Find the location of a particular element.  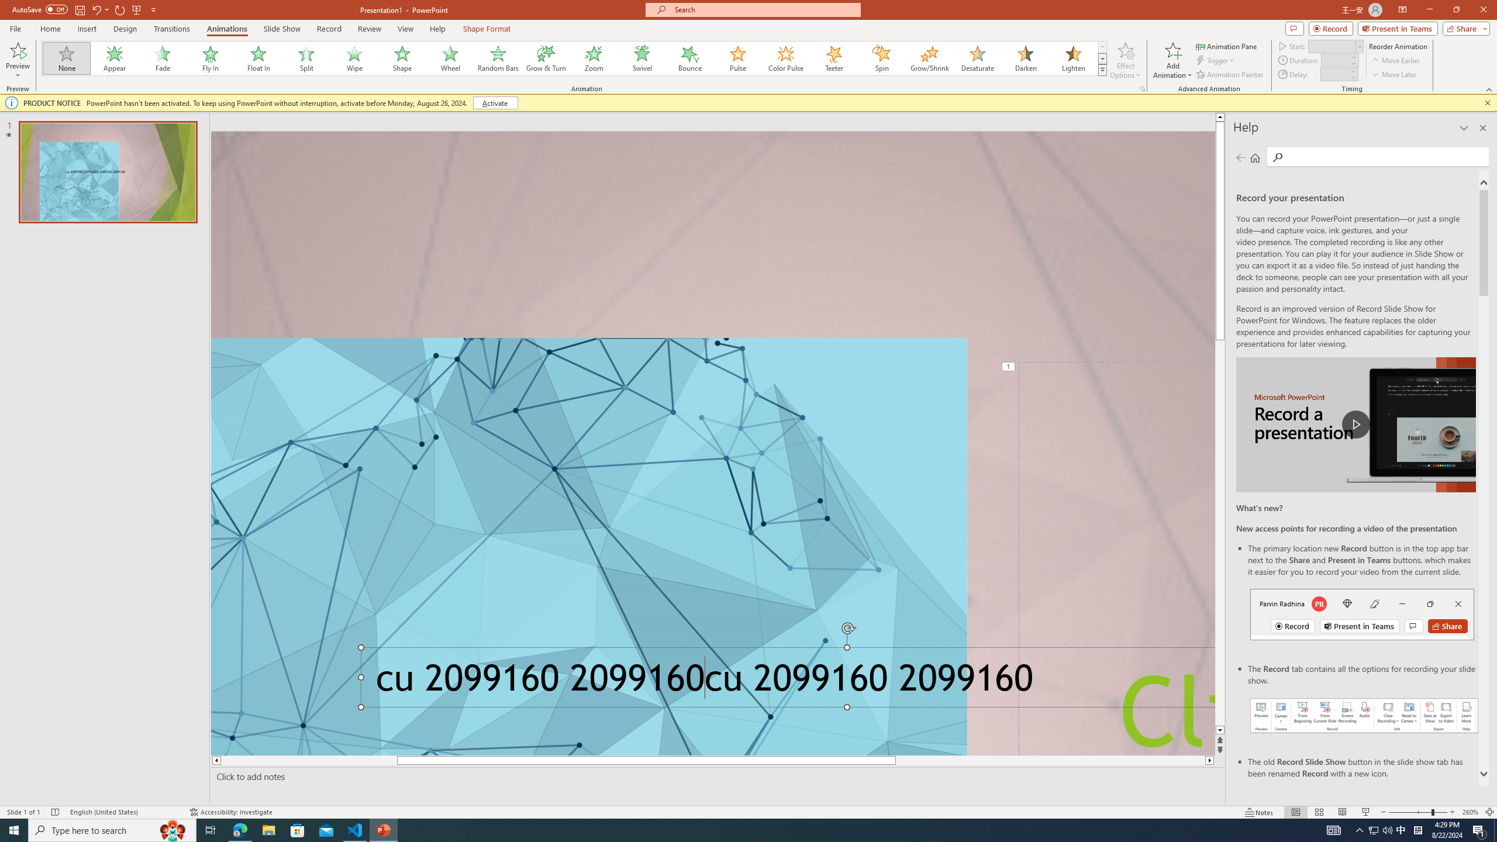

Previous page is located at coordinates (1241, 157).